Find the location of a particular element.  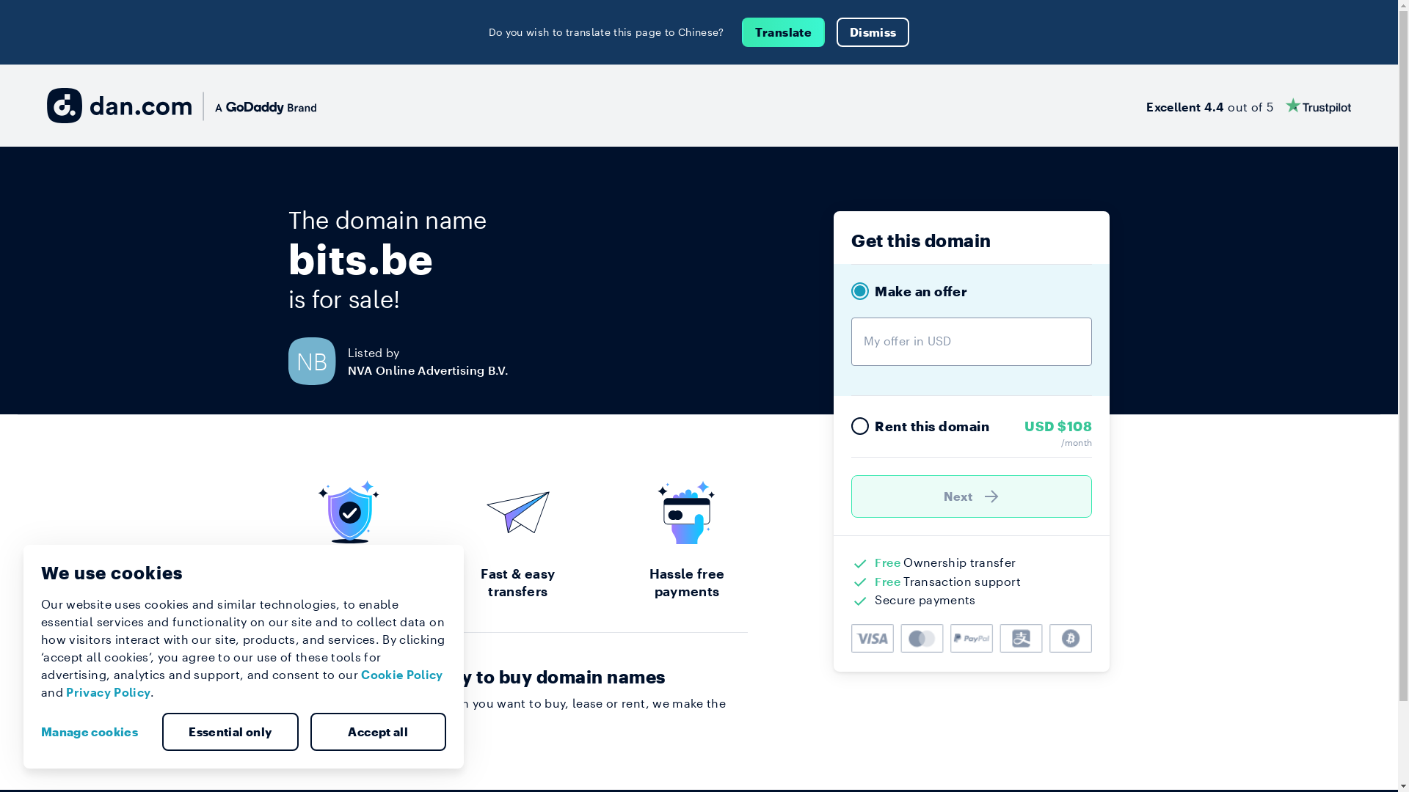

Excellent 4.4 out of 5 is located at coordinates (1249, 106).